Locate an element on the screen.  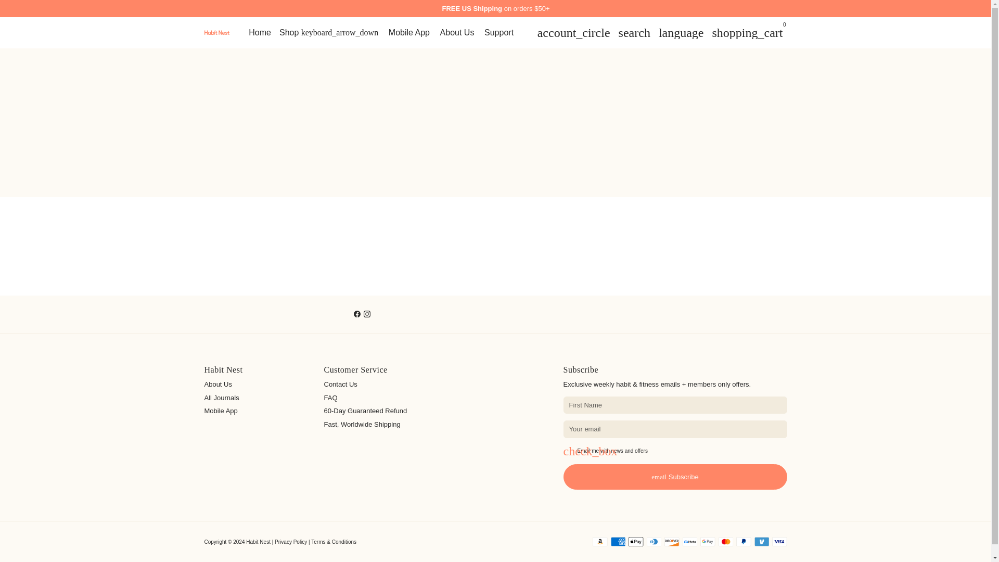
Search is located at coordinates (634, 32).